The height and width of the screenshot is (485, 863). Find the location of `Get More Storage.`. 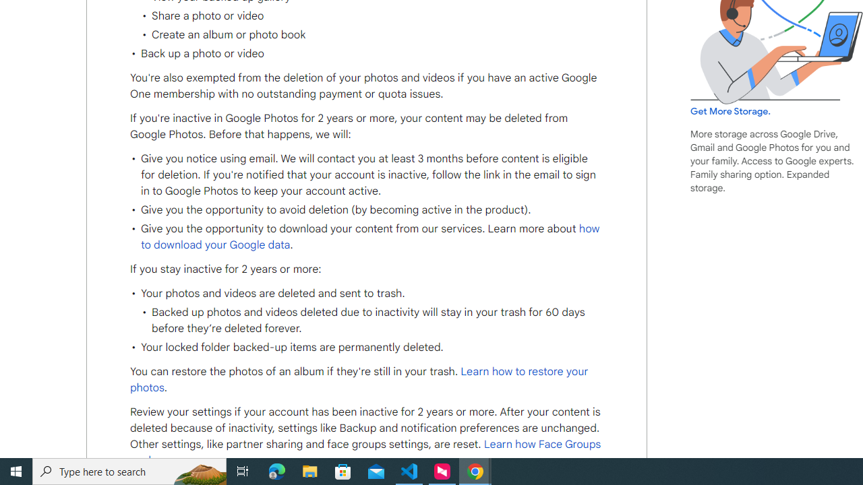

Get More Storage. is located at coordinates (731, 111).